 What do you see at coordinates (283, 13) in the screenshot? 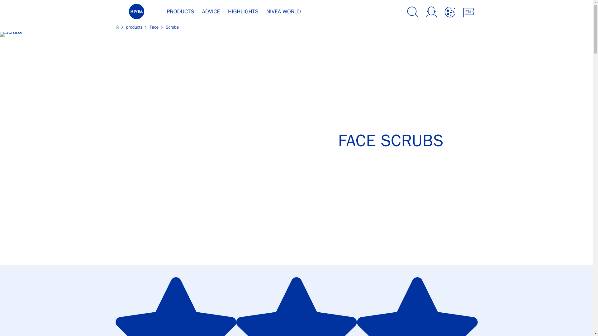
I see `NIVEA WORLD` at bounding box center [283, 13].